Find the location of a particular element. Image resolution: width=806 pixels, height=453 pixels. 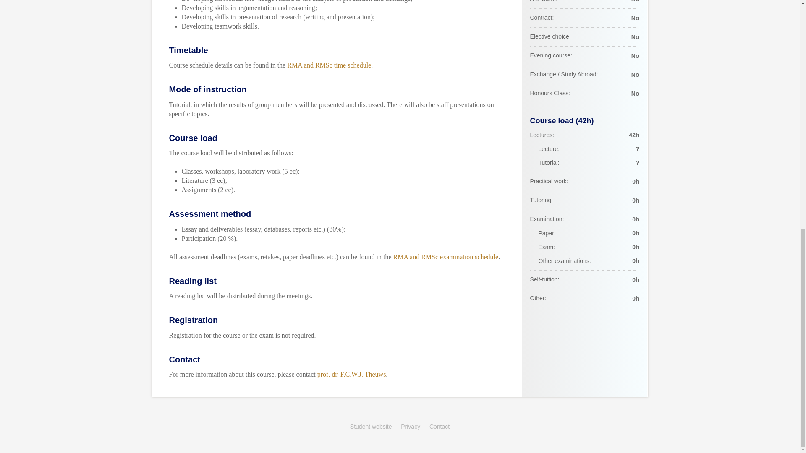

Privacy is located at coordinates (410, 426).